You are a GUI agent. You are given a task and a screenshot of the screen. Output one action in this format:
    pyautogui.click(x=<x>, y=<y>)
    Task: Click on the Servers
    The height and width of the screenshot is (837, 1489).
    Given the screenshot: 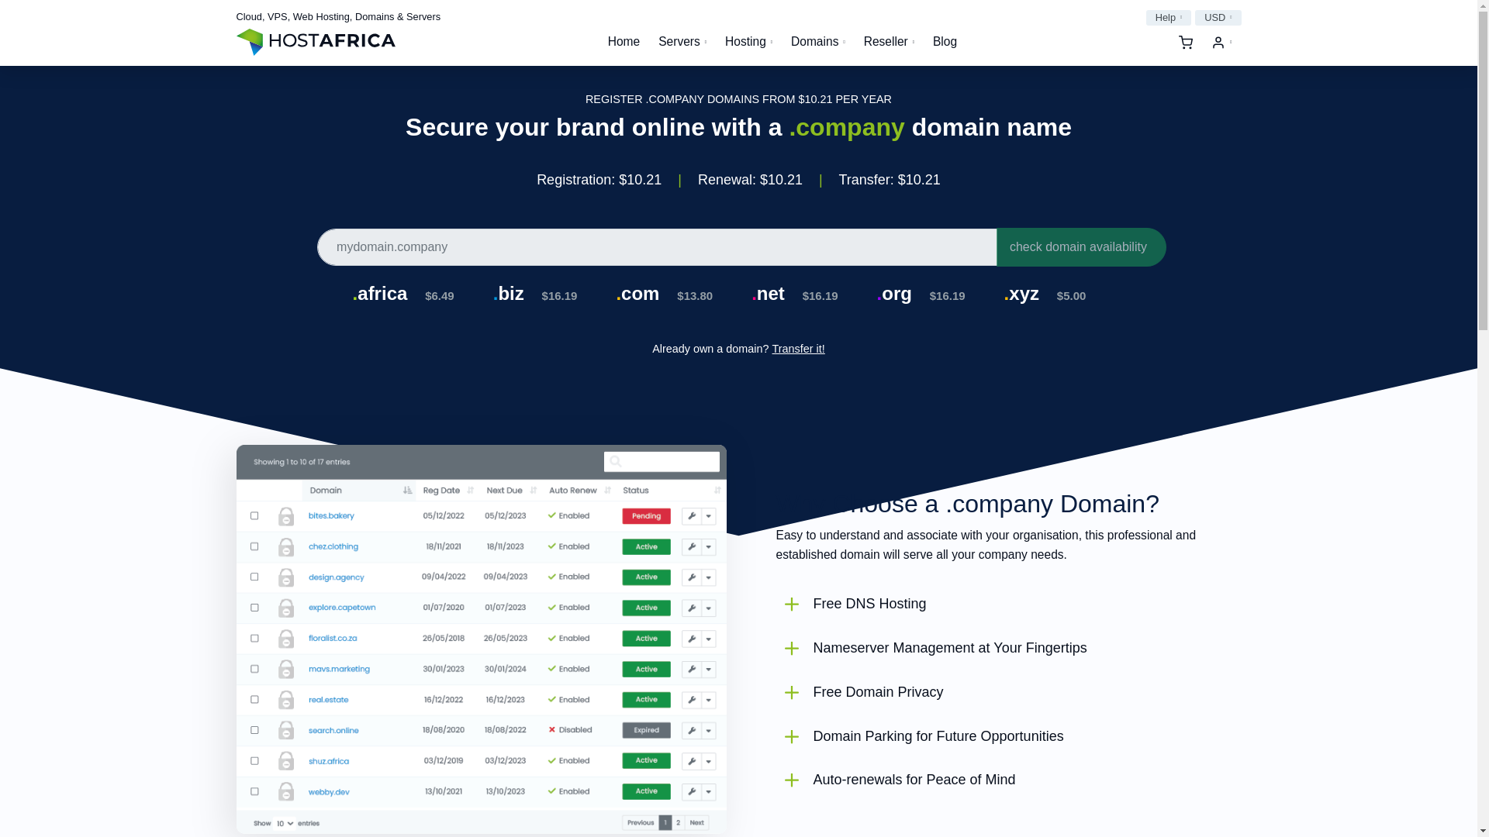 What is the action you would take?
    pyautogui.click(x=682, y=42)
    